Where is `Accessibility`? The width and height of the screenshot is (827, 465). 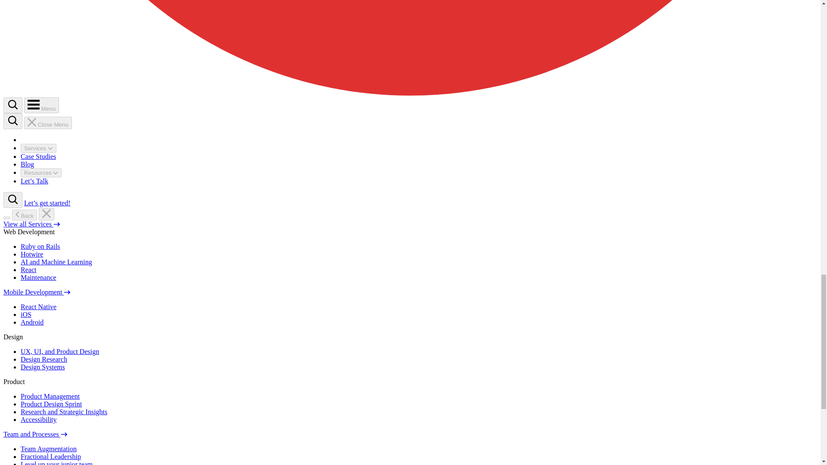
Accessibility is located at coordinates (39, 419).